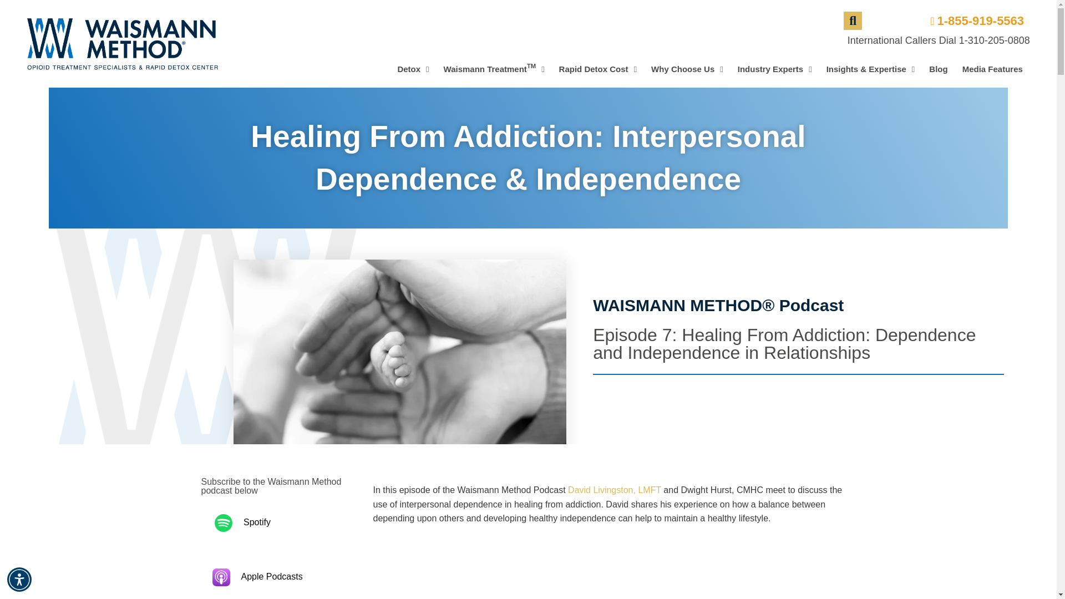 The width and height of the screenshot is (1065, 599). Describe the element at coordinates (973, 21) in the screenshot. I see `Detox` at that location.